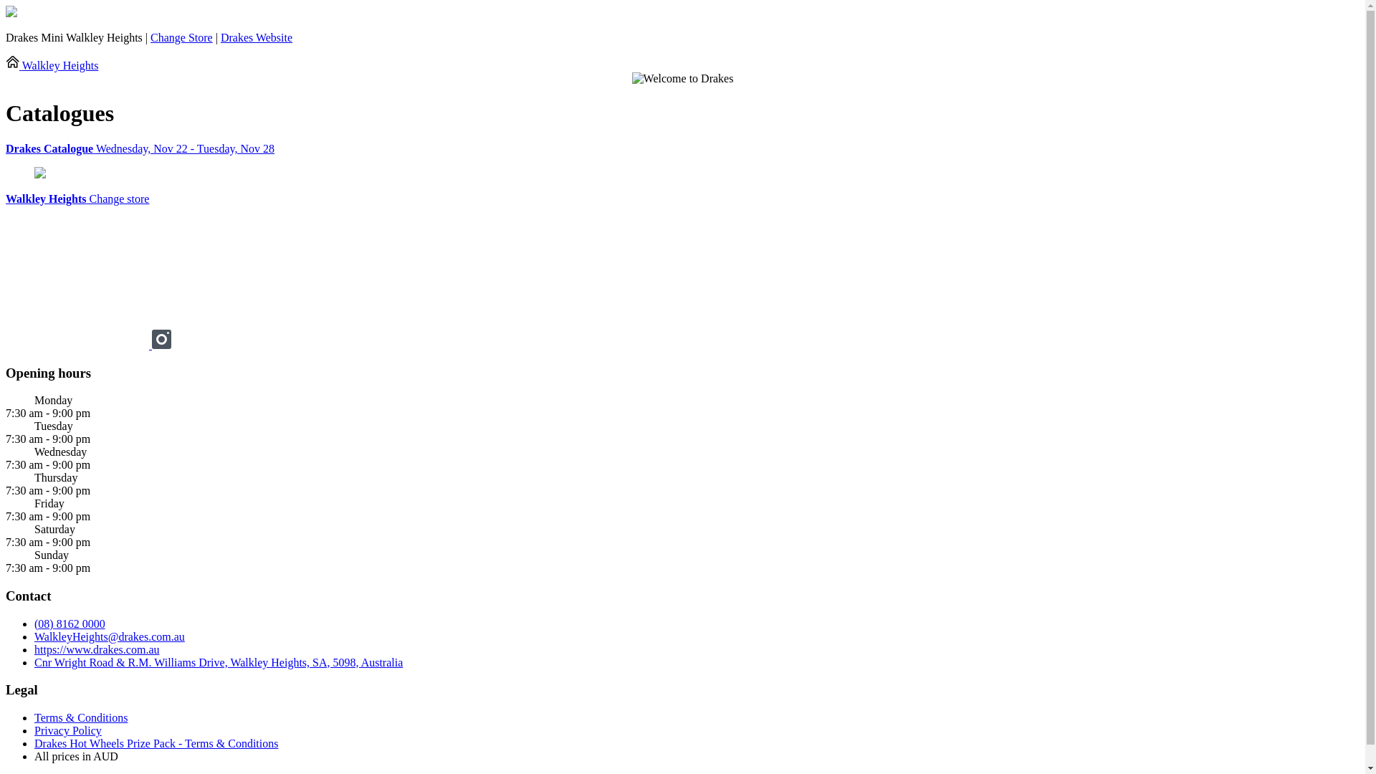  What do you see at coordinates (682, 149) in the screenshot?
I see `Drakes Catalogue Wednesday, Nov 22 - Tuesday, Nov 28` at bounding box center [682, 149].